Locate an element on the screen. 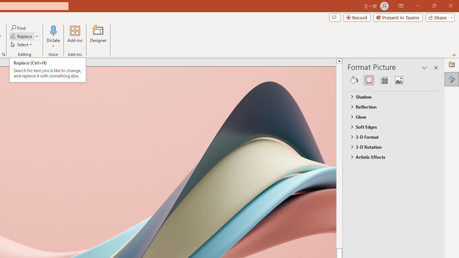  Share is located at coordinates (439, 17).